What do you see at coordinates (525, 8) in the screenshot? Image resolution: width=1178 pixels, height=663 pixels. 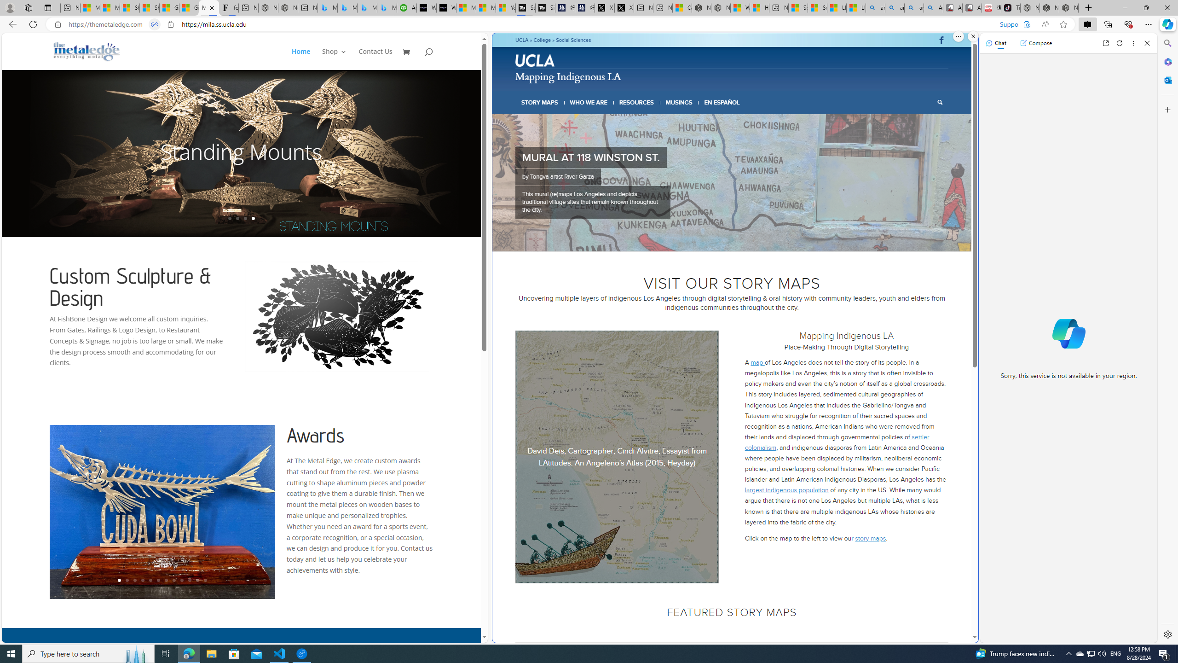 I see `Streaming Coverage | T3` at bounding box center [525, 8].